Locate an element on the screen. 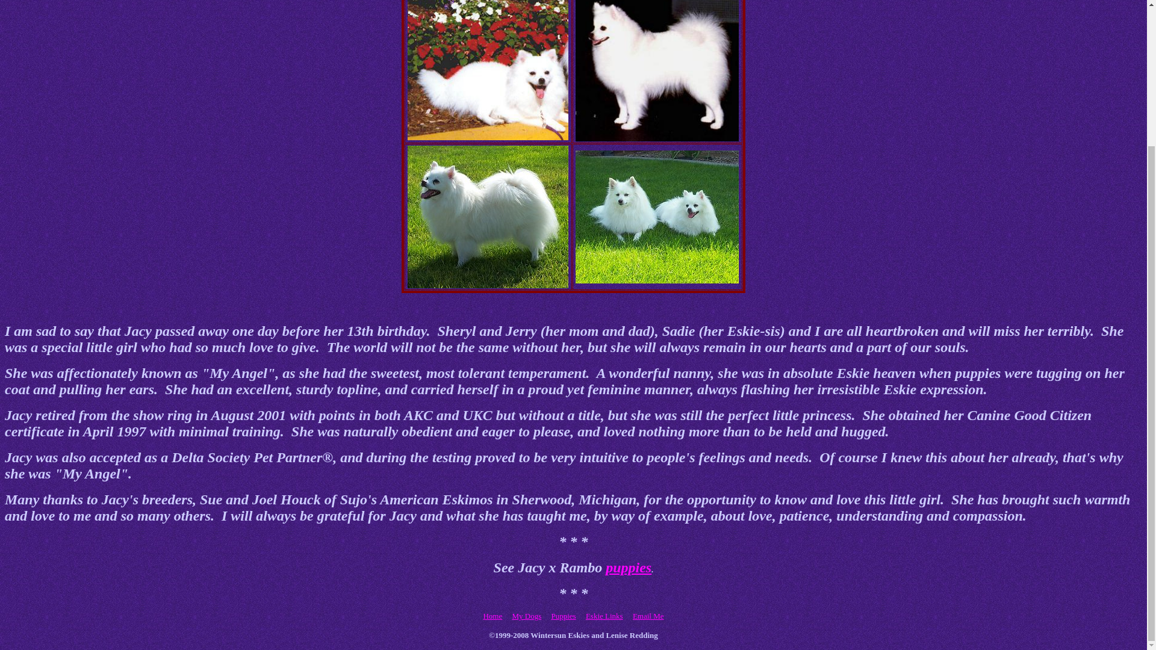  puppies is located at coordinates (629, 567).